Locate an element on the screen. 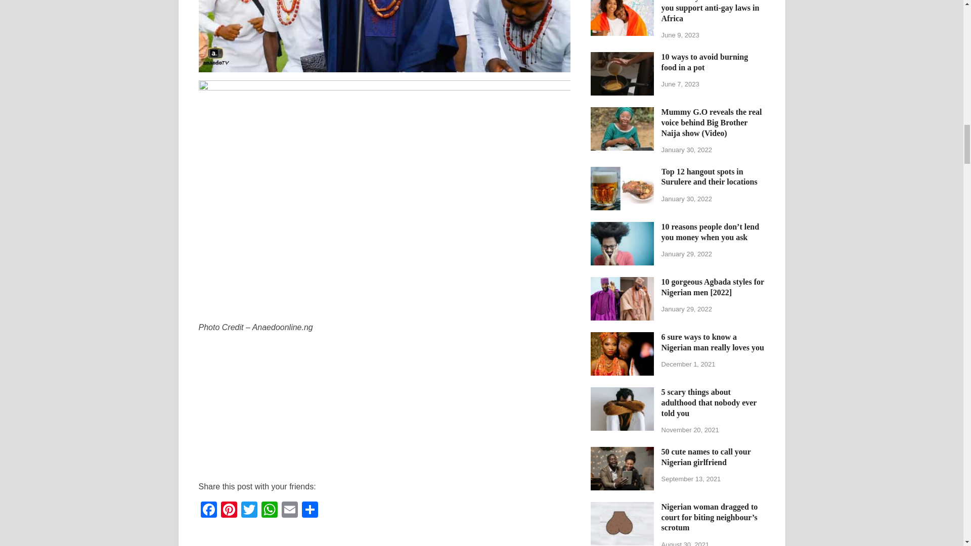 Image resolution: width=971 pixels, height=546 pixels. Facebook is located at coordinates (208, 511).